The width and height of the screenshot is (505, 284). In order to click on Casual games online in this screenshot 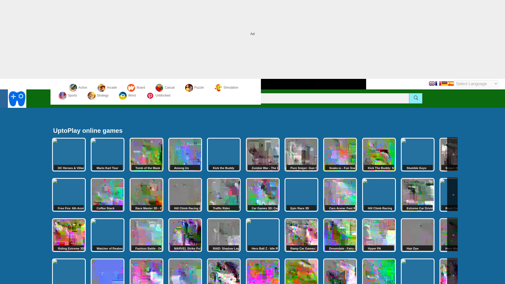, I will do `click(165, 88)`.